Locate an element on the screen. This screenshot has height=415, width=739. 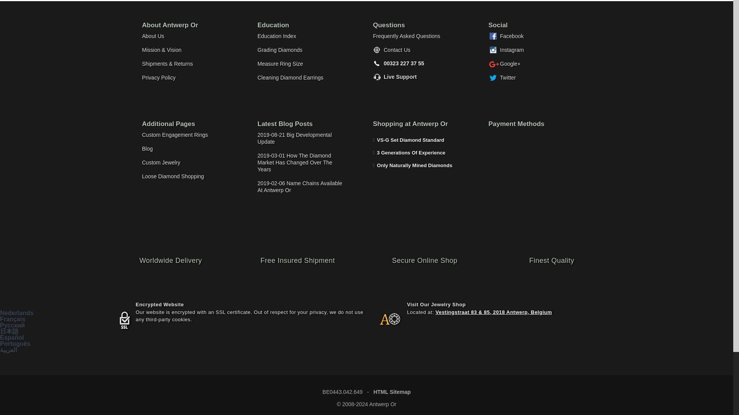
Education Index is located at coordinates (301, 36).